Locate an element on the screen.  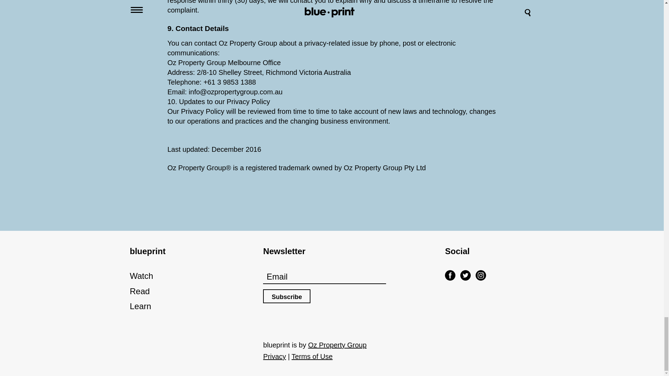
Watch is located at coordinates (191, 276).